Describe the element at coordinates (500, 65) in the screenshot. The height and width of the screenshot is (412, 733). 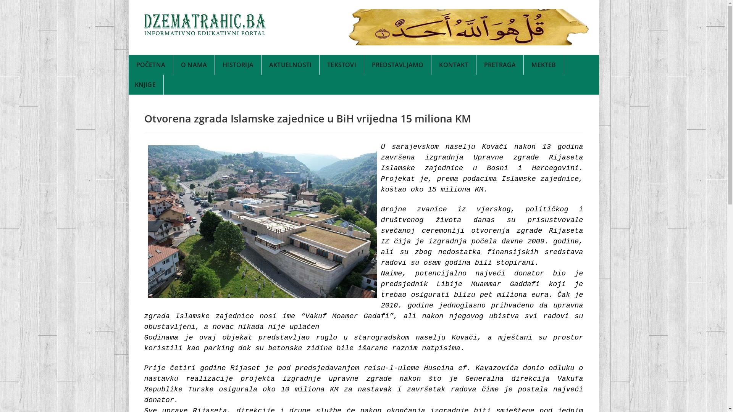
I see `PRETRAGA` at that location.